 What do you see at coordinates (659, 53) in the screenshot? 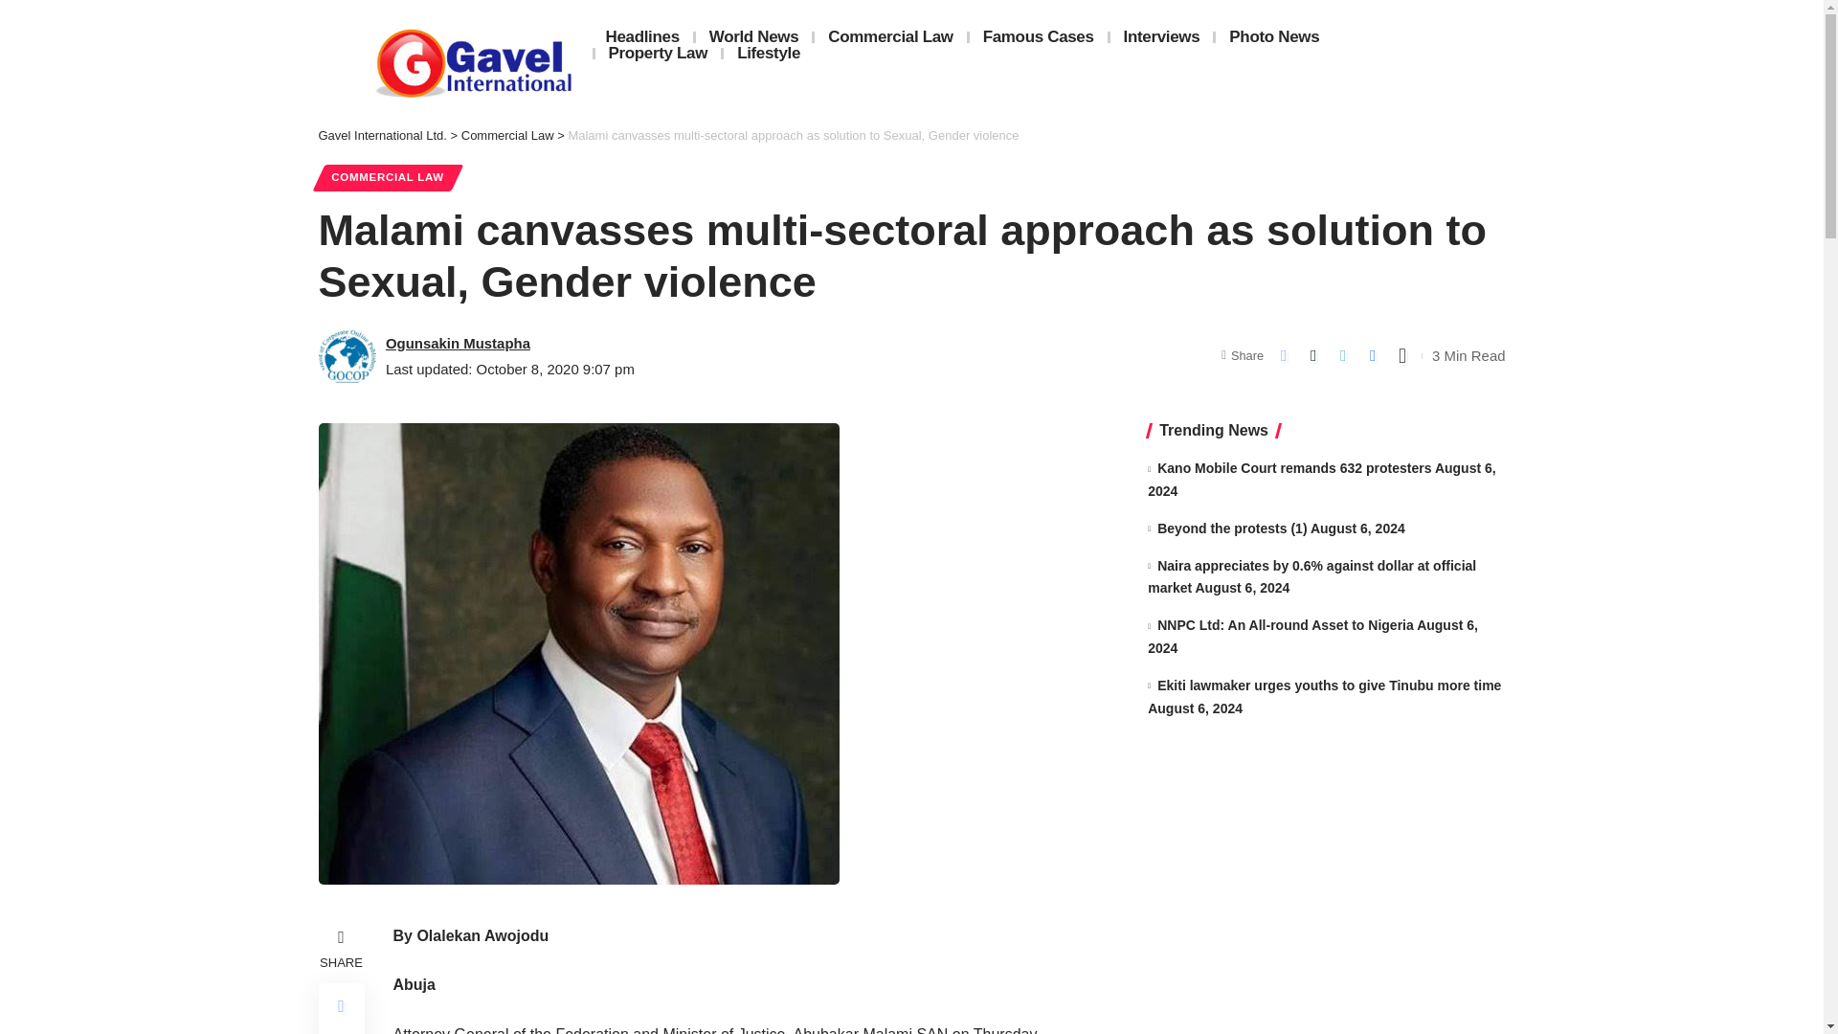
I see `Property Law` at bounding box center [659, 53].